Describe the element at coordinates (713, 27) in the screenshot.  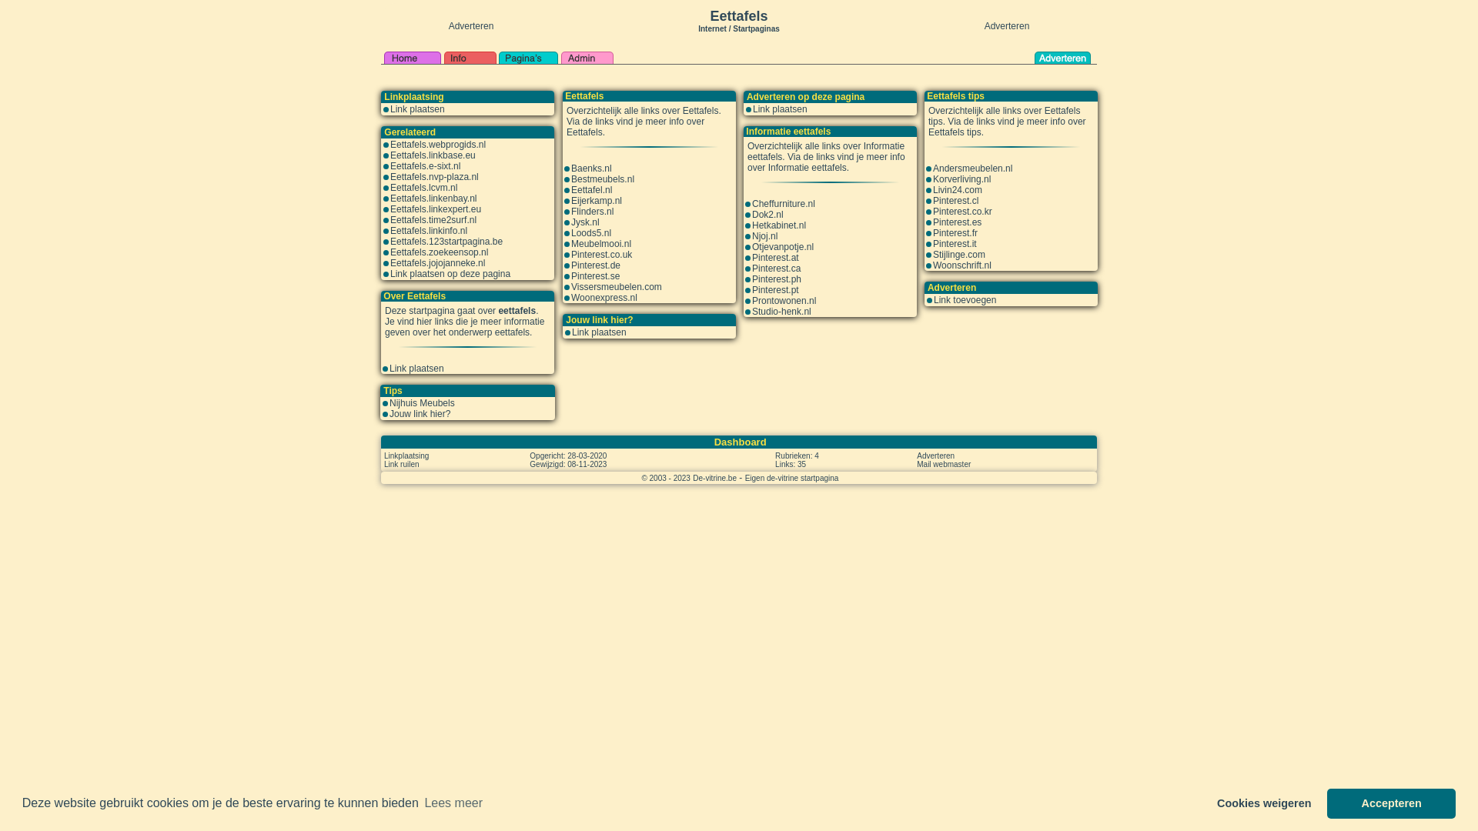
I see `Internet` at that location.